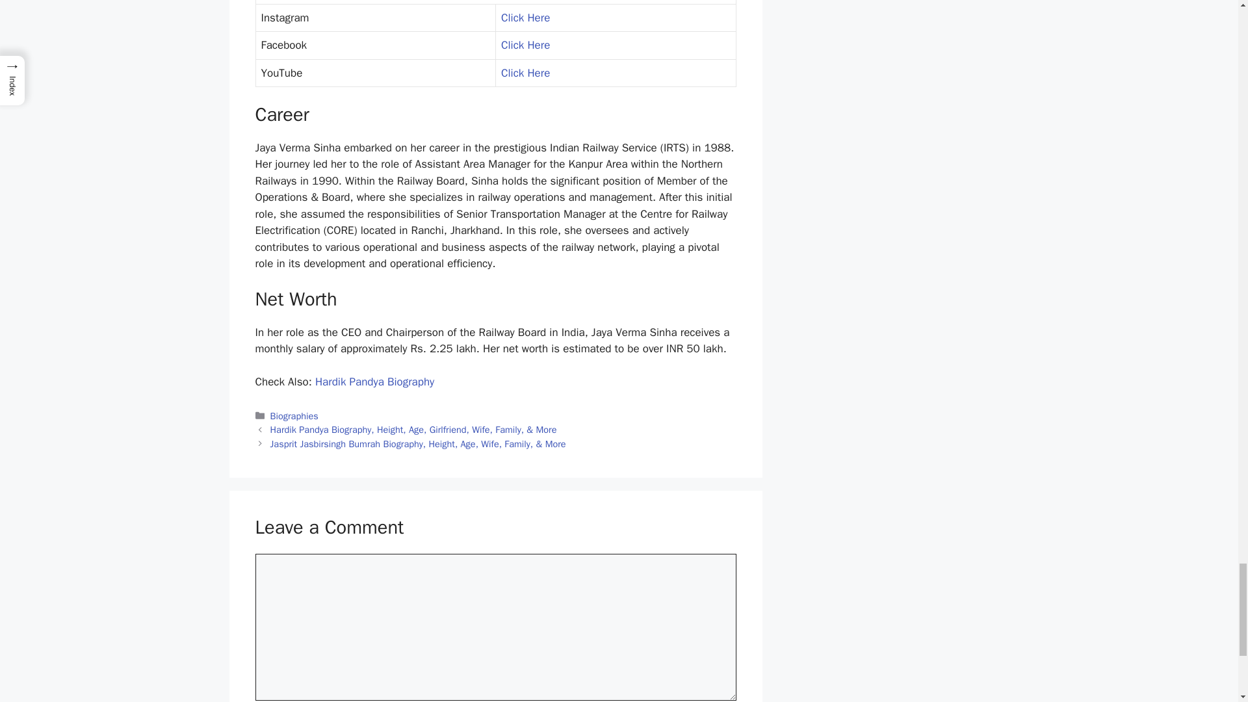  Describe the element at coordinates (294, 416) in the screenshot. I see `Biographies` at that location.